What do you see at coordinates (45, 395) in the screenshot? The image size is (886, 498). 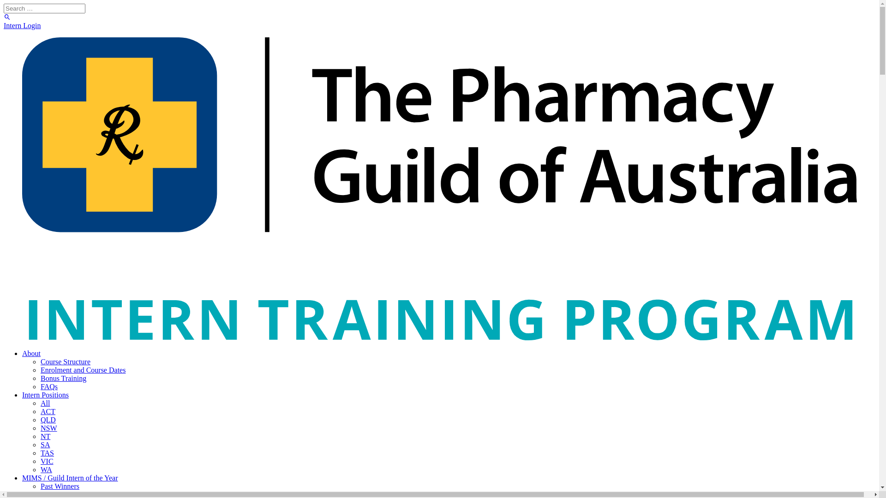 I see `Intern Positions` at bounding box center [45, 395].